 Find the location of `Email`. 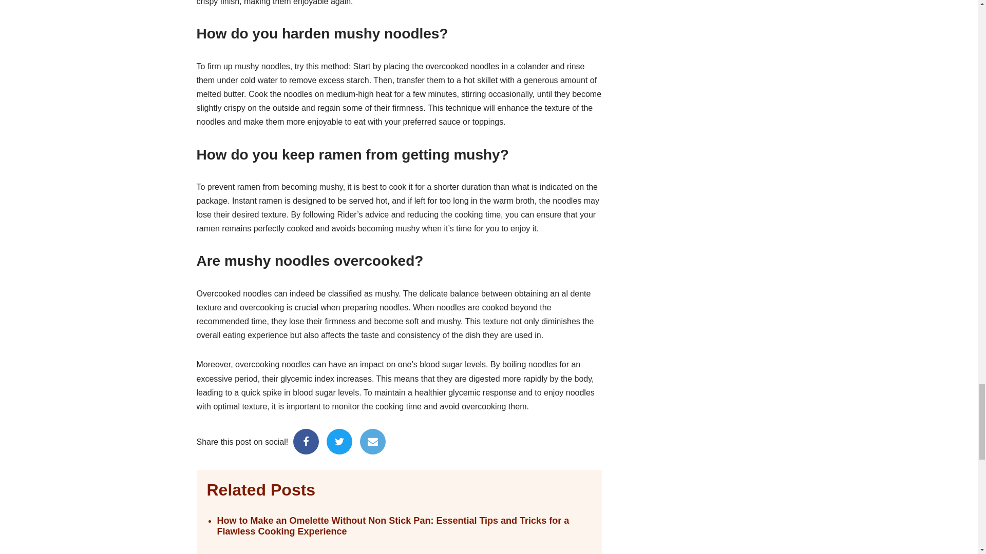

Email is located at coordinates (372, 441).